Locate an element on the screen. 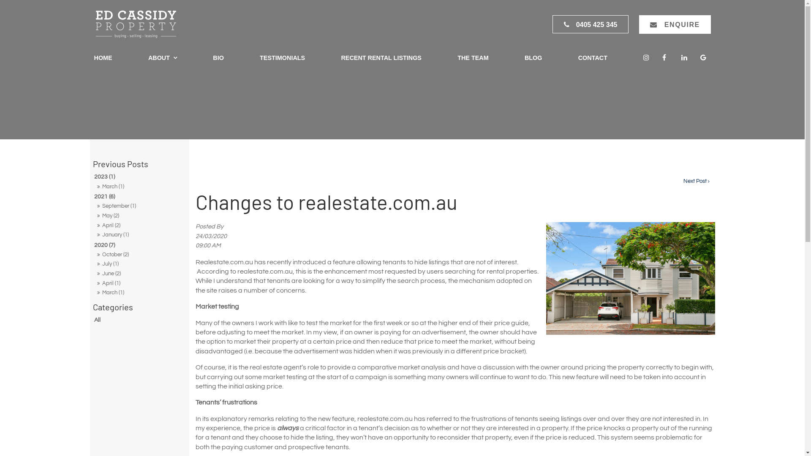  BIO is located at coordinates (218, 58).